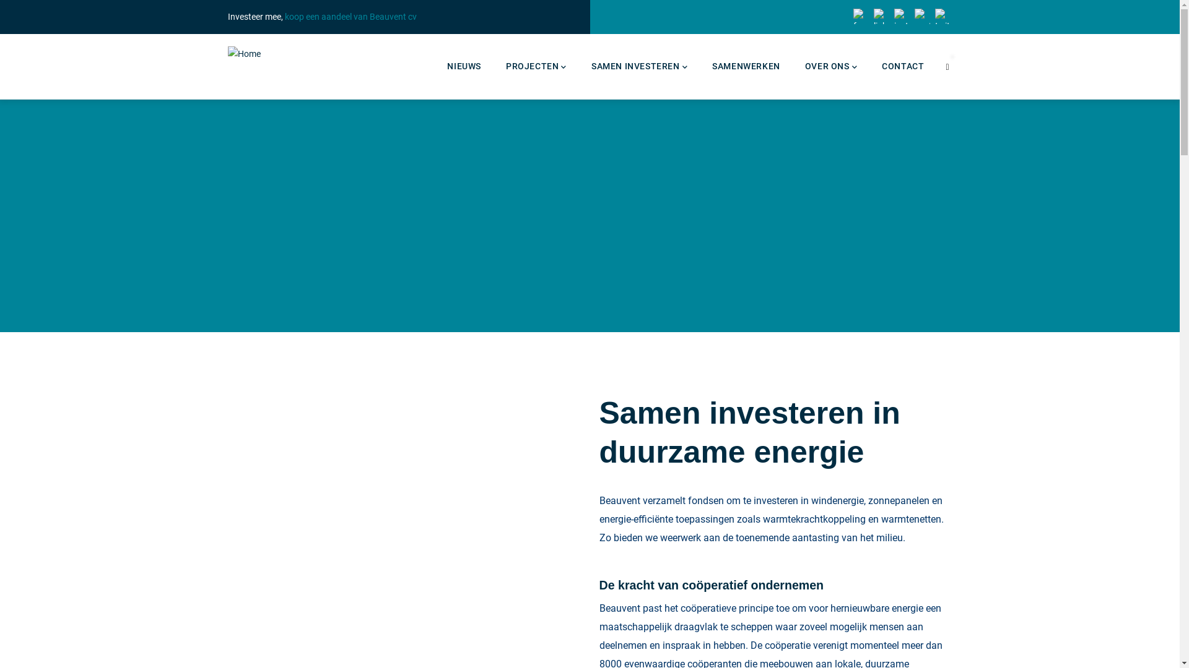 The width and height of the screenshot is (1189, 668). I want to click on Home, so click(244, 54).